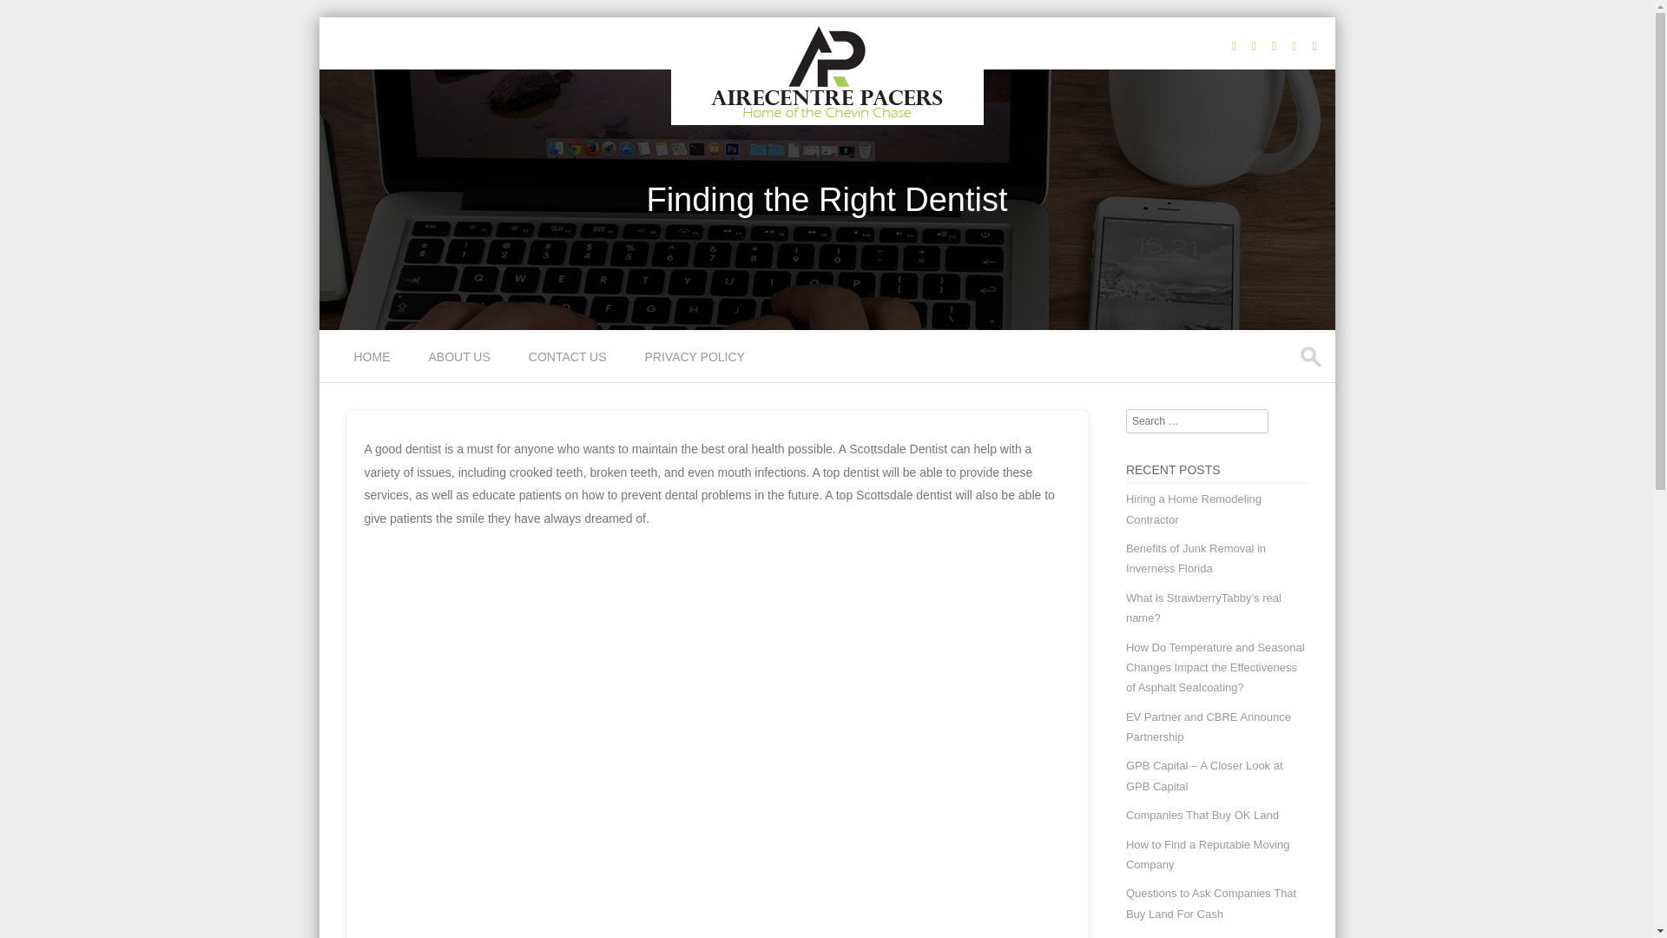  What do you see at coordinates (359, 340) in the screenshot?
I see `Skip to content` at bounding box center [359, 340].